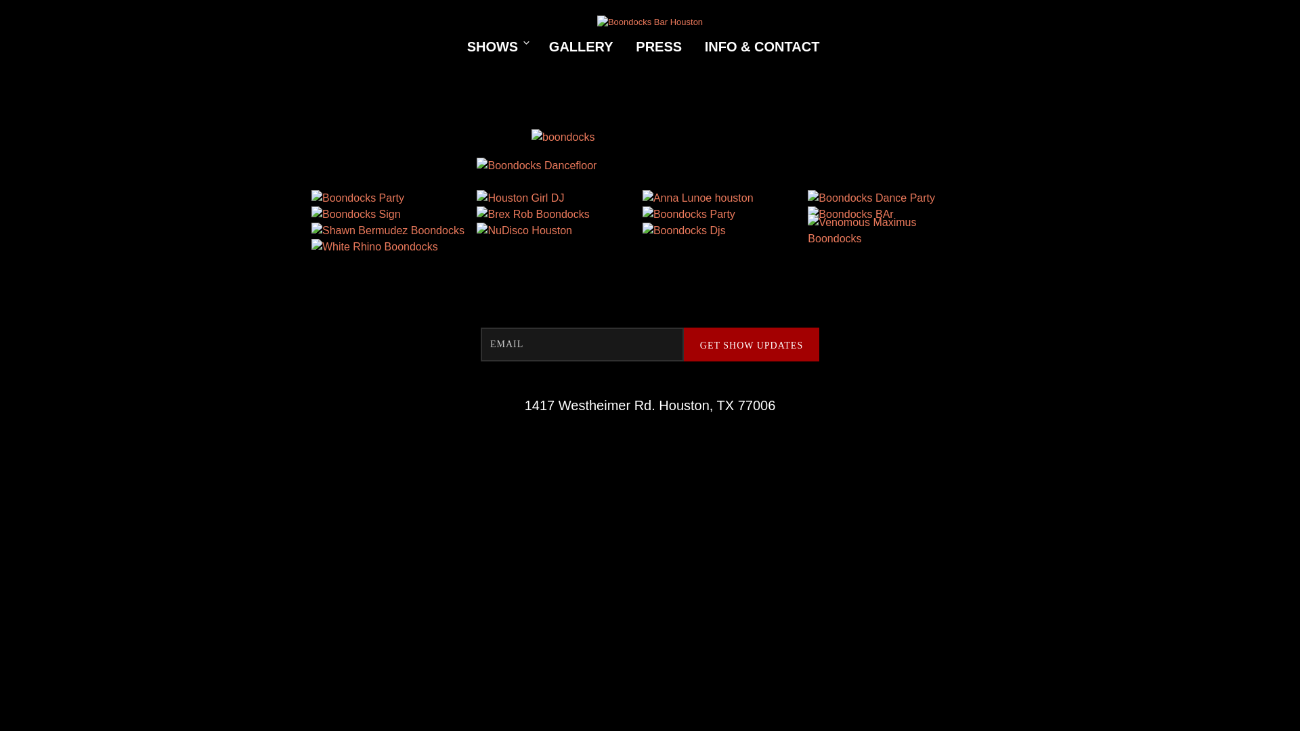 Image resolution: width=1300 pixels, height=731 pixels. I want to click on SHOWS, so click(493, 47).